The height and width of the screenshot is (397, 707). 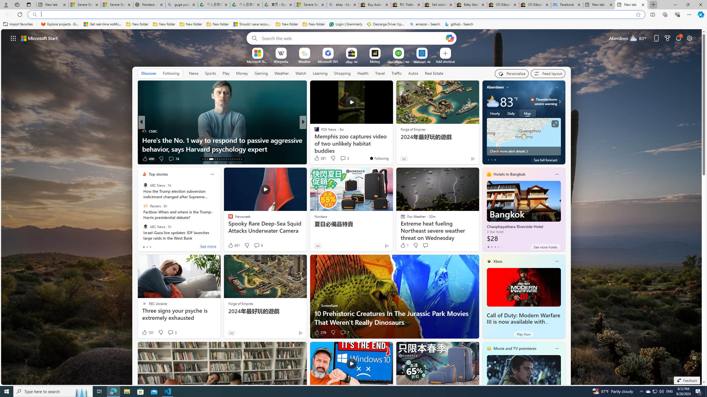 What do you see at coordinates (281, 61) in the screenshot?
I see `Wikipedia` at bounding box center [281, 61].